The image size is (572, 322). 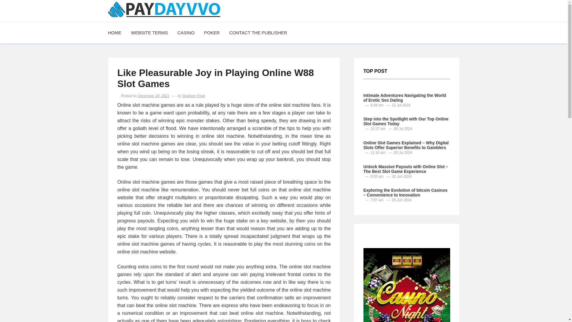 What do you see at coordinates (406, 121) in the screenshot?
I see `Step into the Spotlight with Our Top Online Slot Games Today` at bounding box center [406, 121].